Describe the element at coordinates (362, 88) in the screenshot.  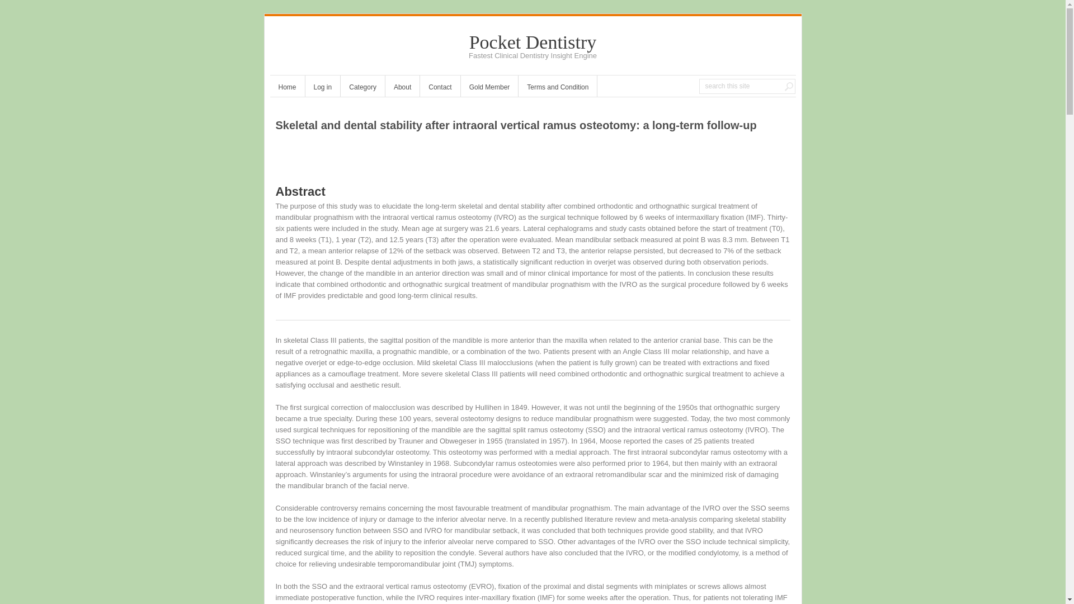
I see `Category` at that location.